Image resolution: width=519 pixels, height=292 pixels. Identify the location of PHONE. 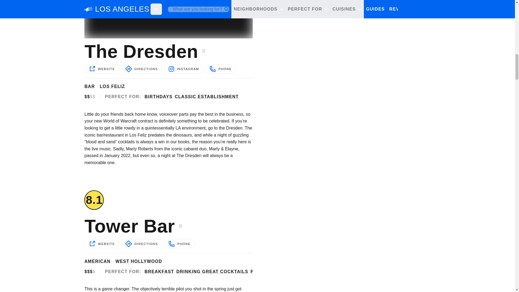
(221, 69).